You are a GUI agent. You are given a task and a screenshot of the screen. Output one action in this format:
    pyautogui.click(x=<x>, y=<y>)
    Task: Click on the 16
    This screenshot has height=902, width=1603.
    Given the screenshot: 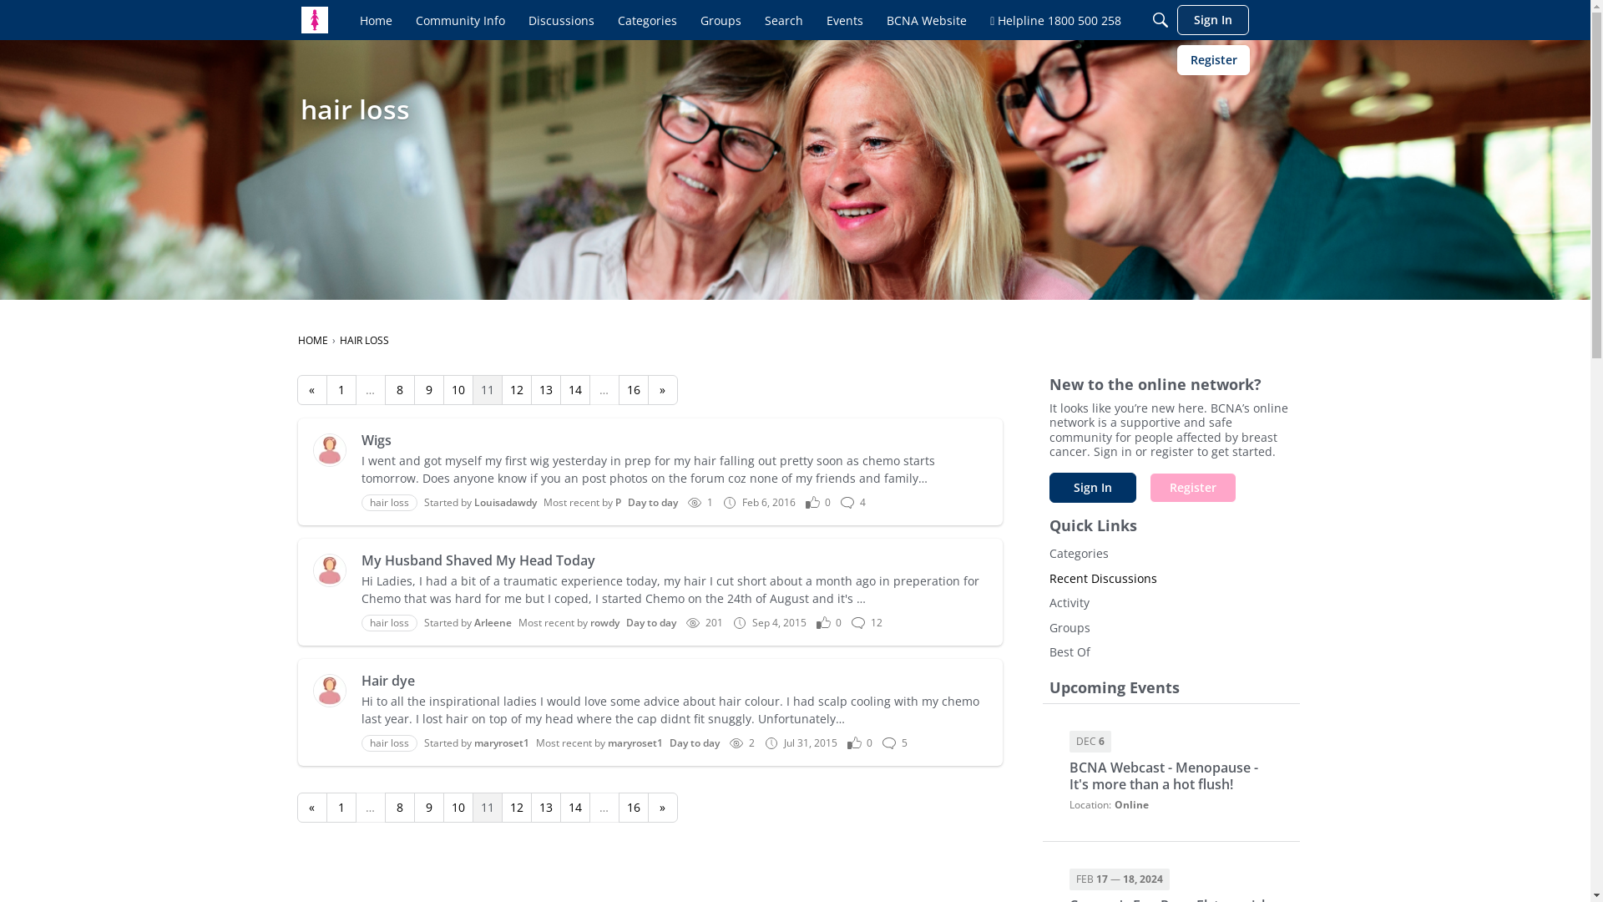 What is the action you would take?
    pyautogui.click(x=633, y=390)
    